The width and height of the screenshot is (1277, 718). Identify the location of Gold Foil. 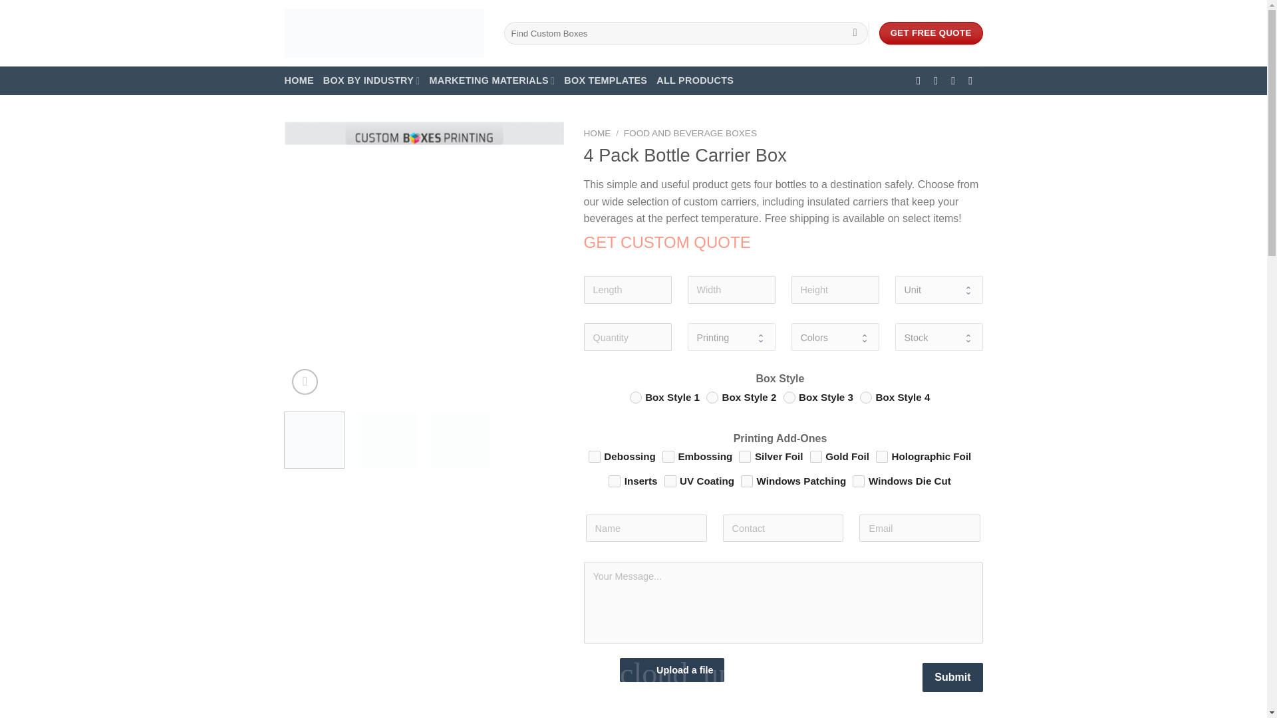
(815, 456).